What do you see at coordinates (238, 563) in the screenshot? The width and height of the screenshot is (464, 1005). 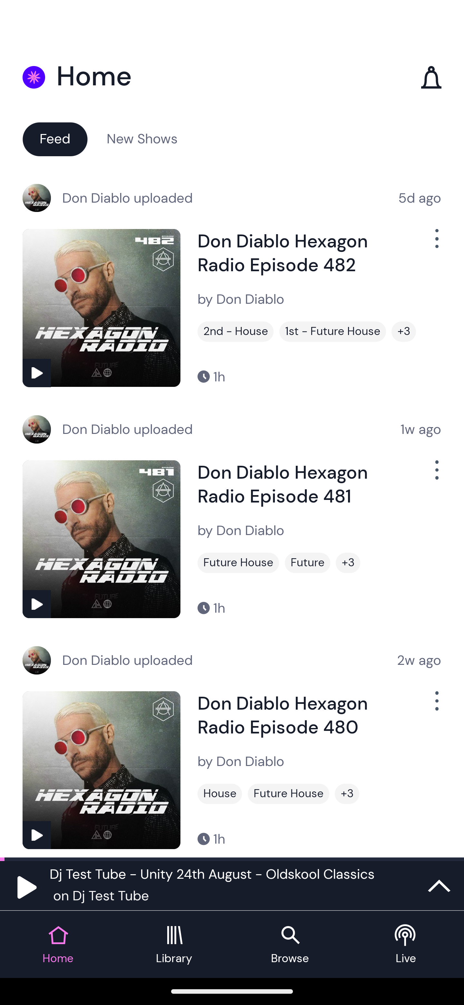 I see `Future House` at bounding box center [238, 563].